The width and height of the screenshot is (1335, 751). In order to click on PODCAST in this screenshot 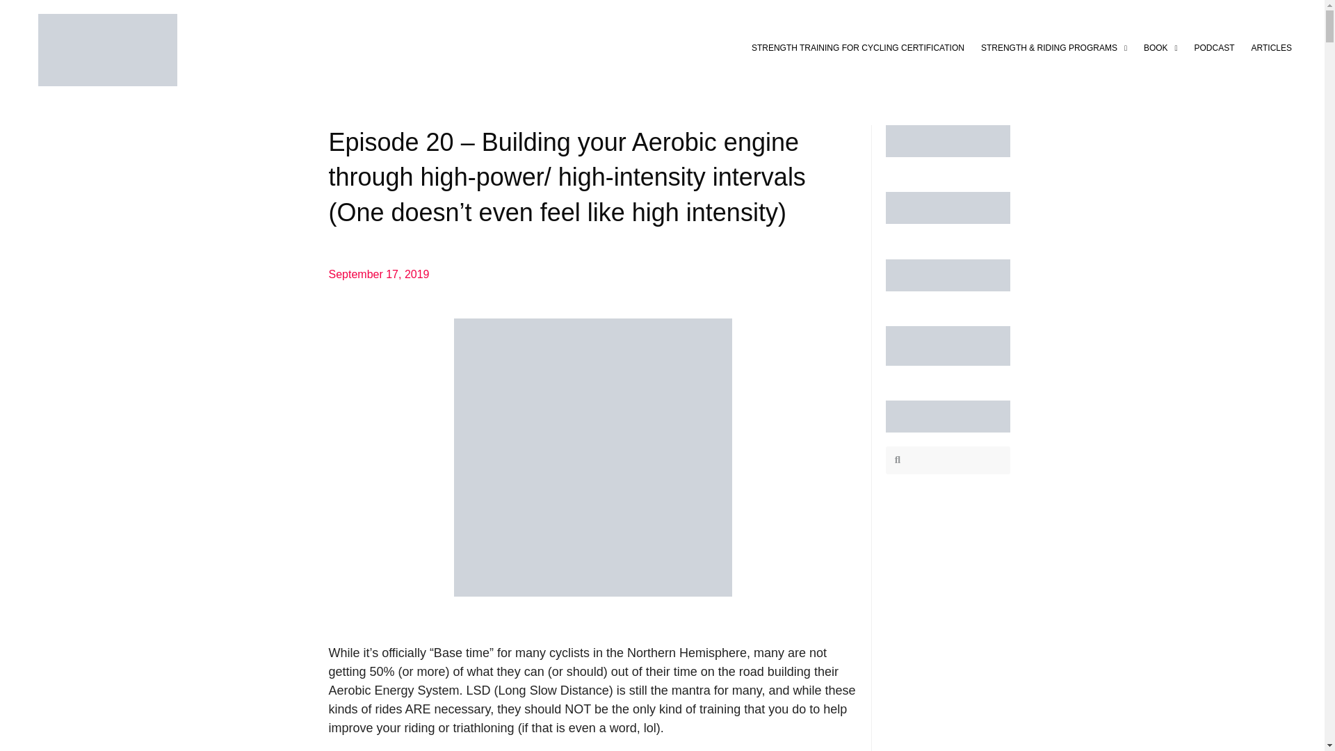, I will do `click(1214, 47)`.